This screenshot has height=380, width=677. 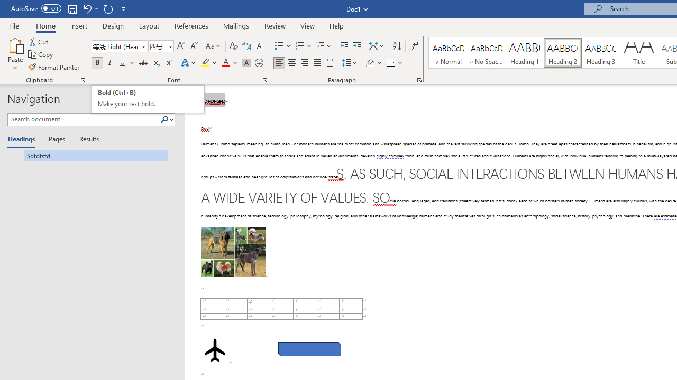 I want to click on Asian Layout, so click(x=377, y=46).